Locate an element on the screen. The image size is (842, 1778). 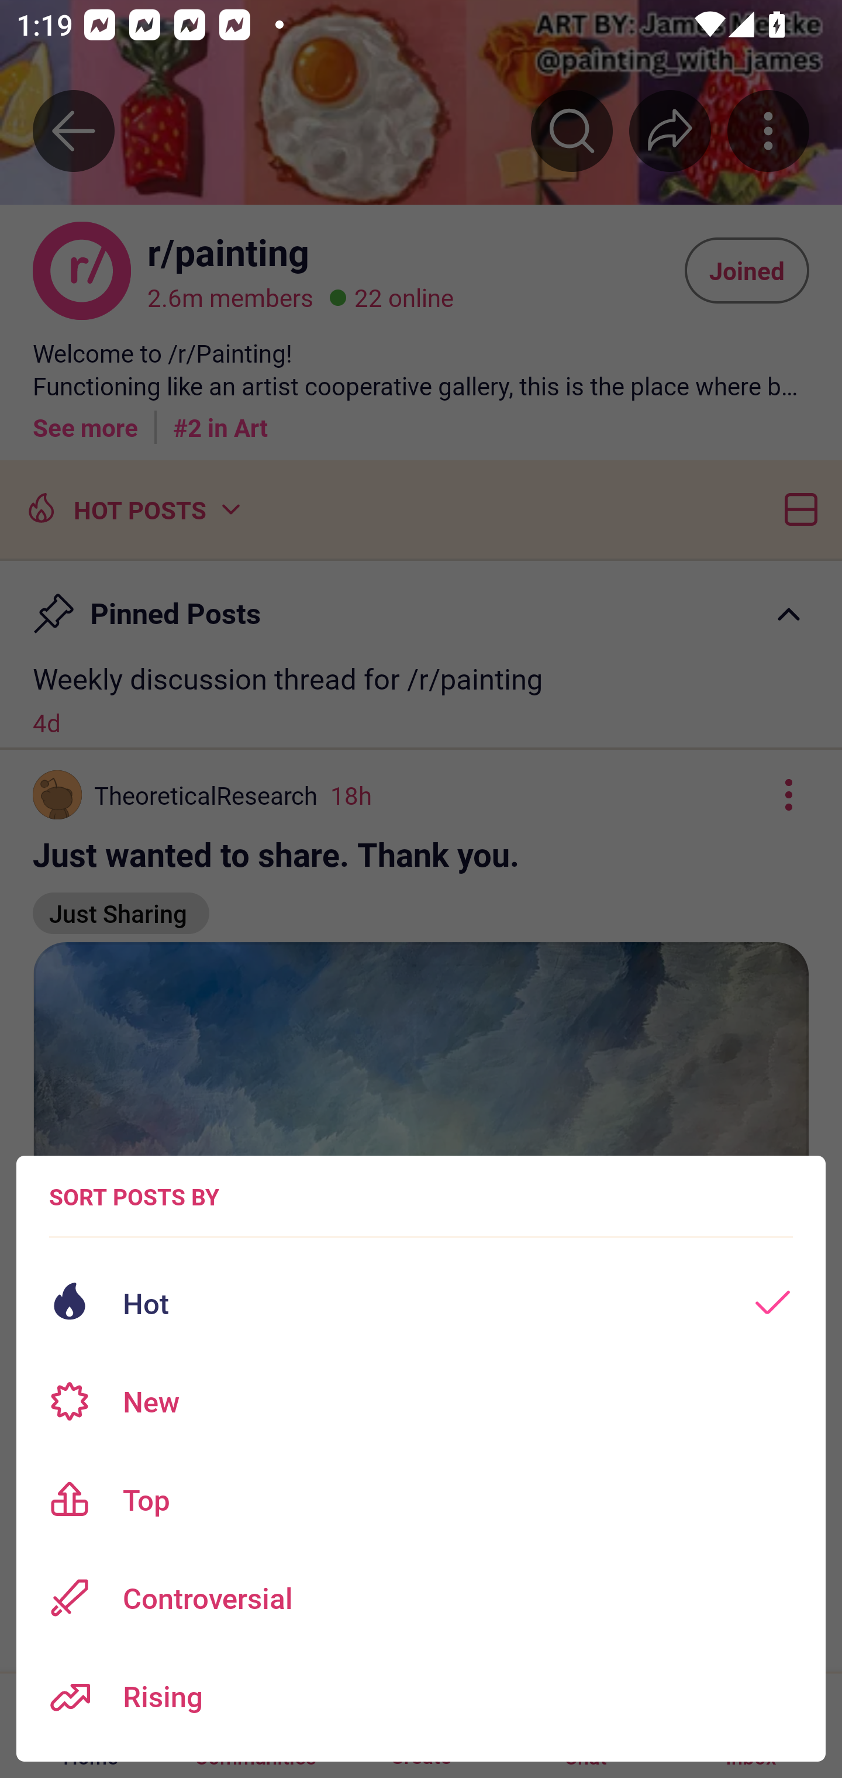
SORT POSTS BY Sort posts options is located at coordinates (133, 1197).